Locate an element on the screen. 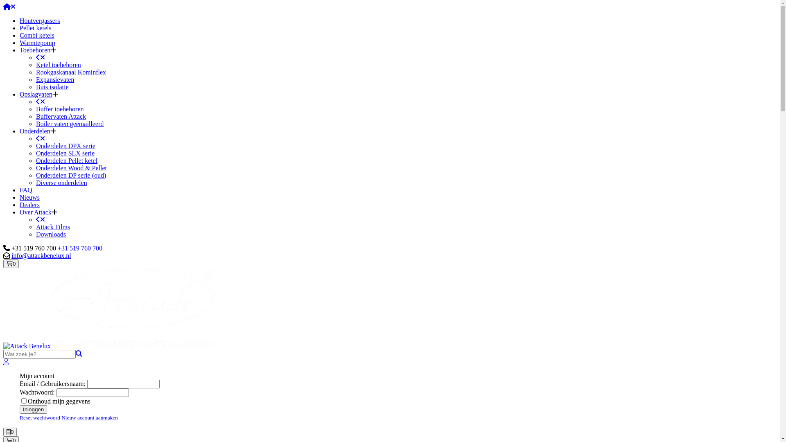  Offerte
0 is located at coordinates (10, 432).